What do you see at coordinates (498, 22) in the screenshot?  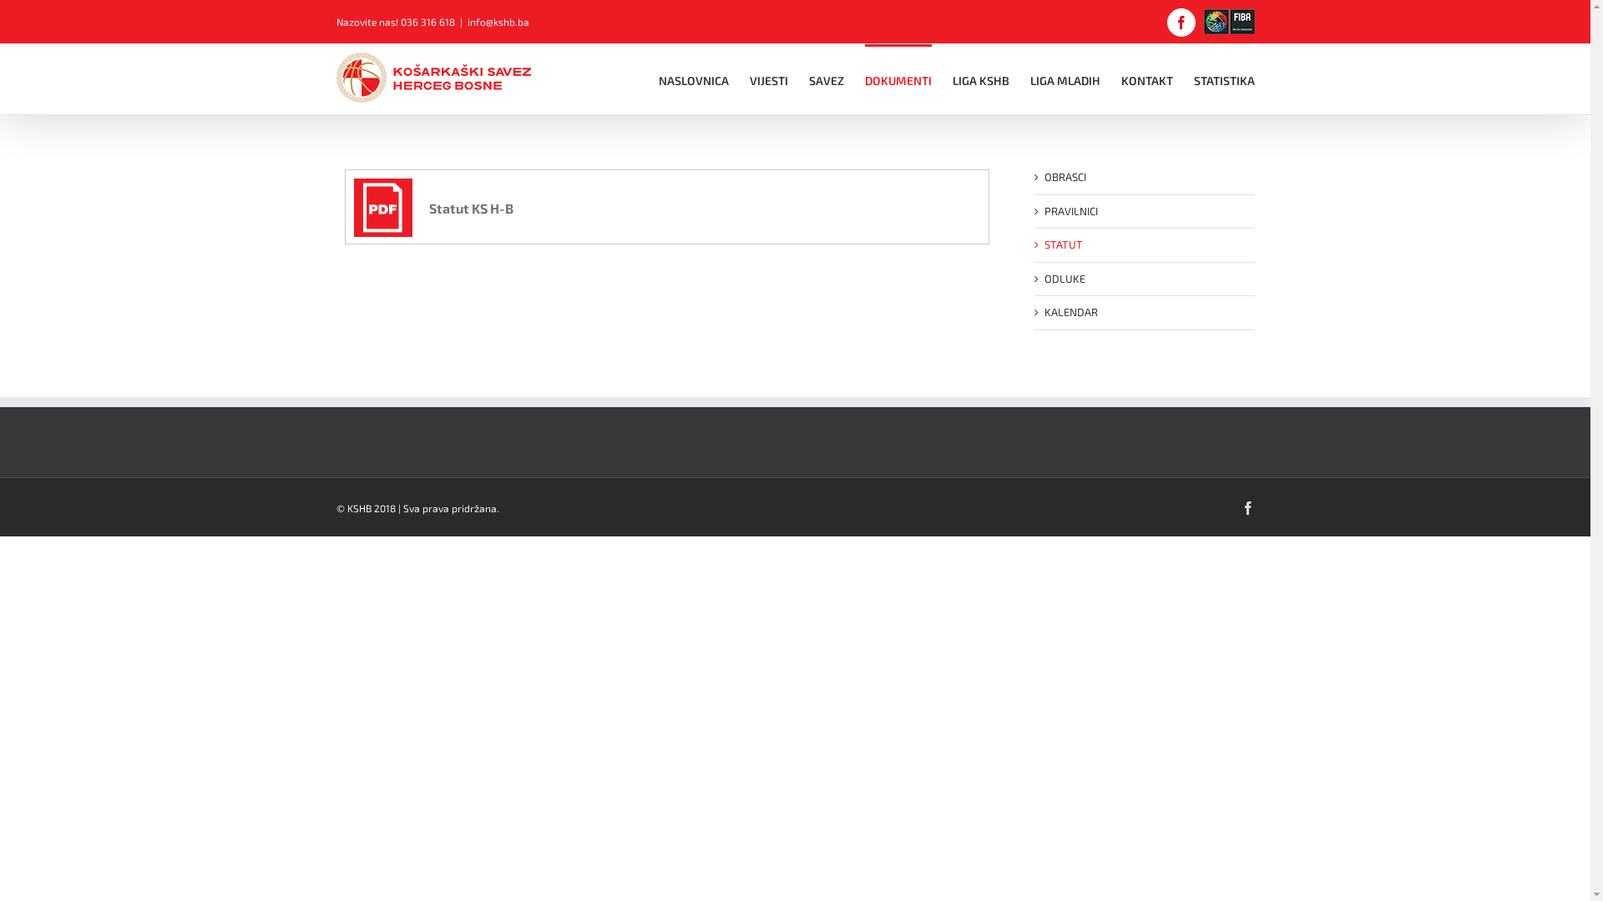 I see `info@kshb.ba` at bounding box center [498, 22].